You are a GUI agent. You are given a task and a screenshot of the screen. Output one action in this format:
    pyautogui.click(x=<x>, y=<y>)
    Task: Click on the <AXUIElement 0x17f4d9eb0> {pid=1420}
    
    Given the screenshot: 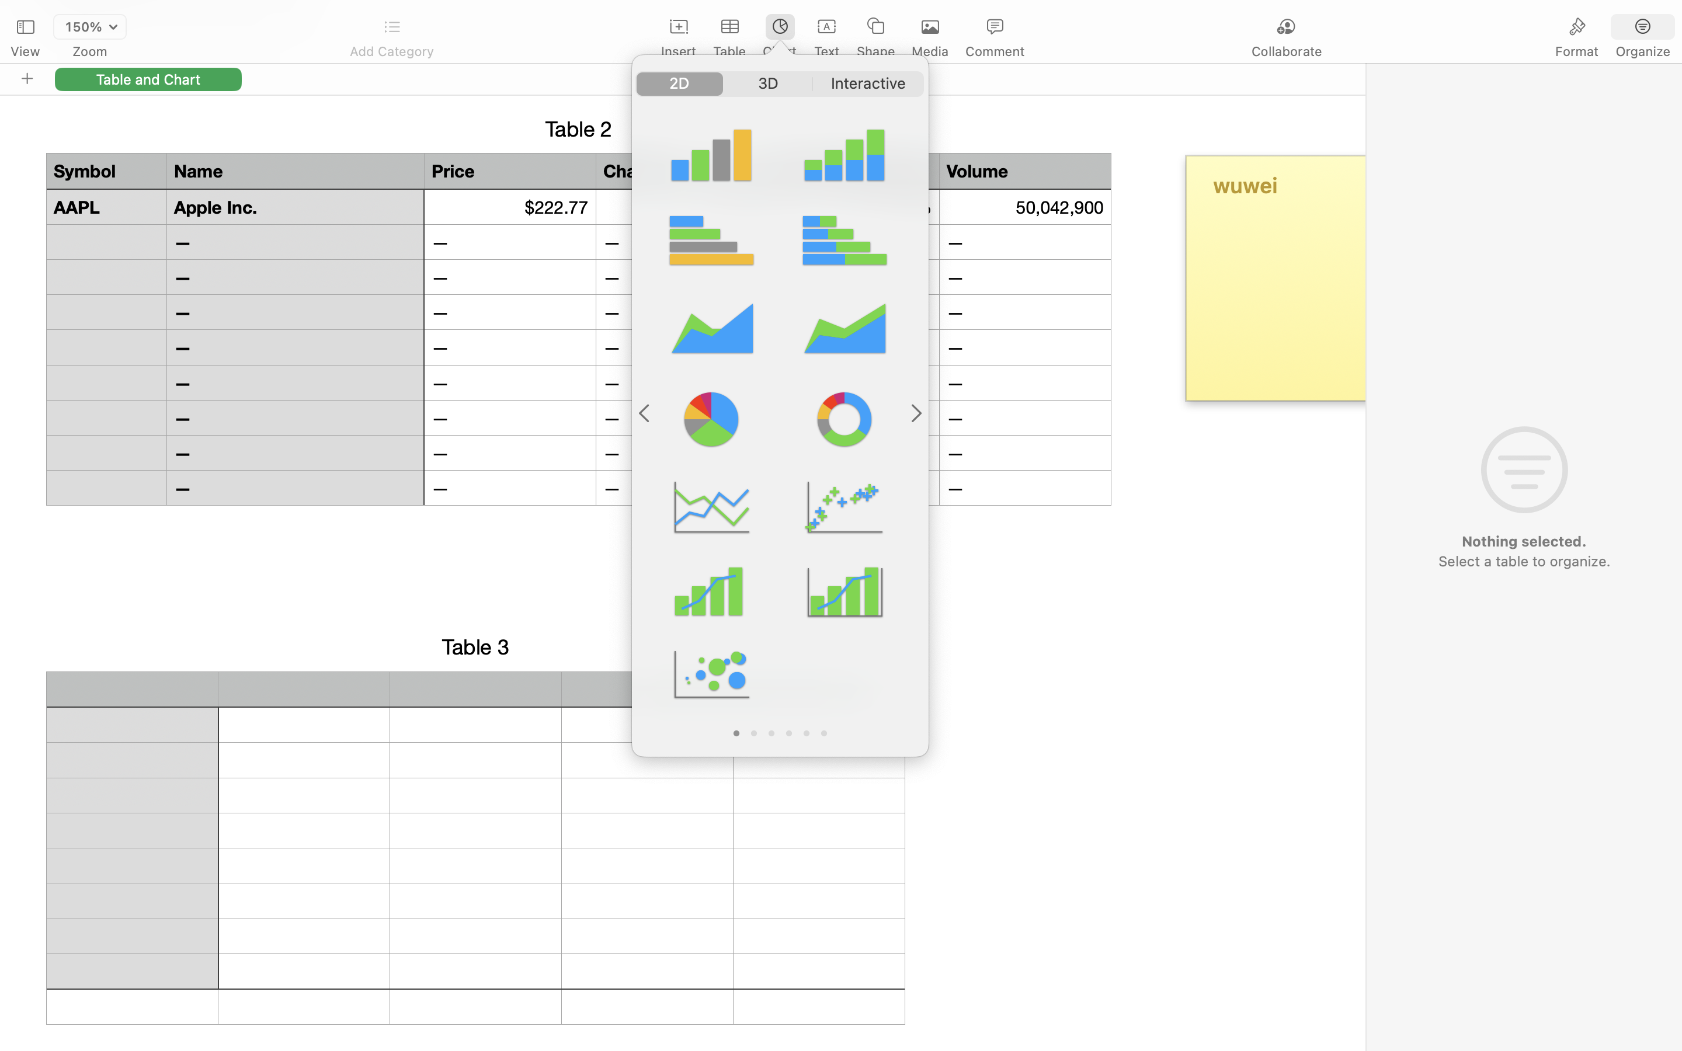 What is the action you would take?
    pyautogui.click(x=1610, y=27)
    